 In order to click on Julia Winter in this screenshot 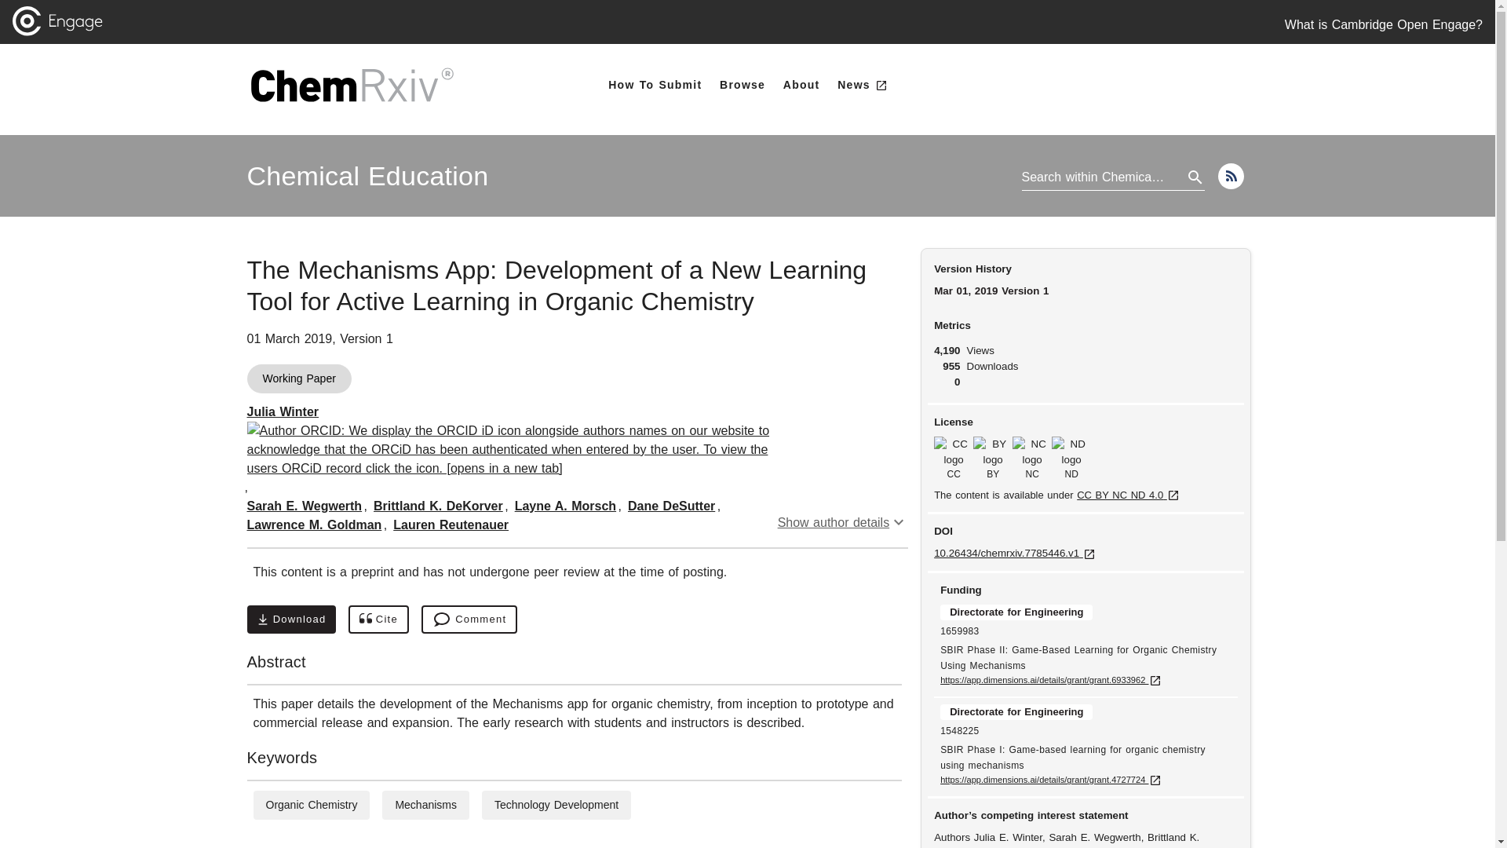, I will do `click(801, 85)`.